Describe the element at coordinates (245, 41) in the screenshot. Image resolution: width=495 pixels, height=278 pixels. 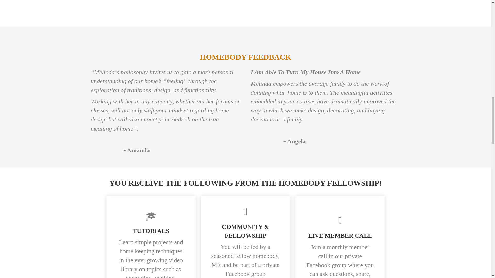
I see `Profile icon in black resized -med` at that location.